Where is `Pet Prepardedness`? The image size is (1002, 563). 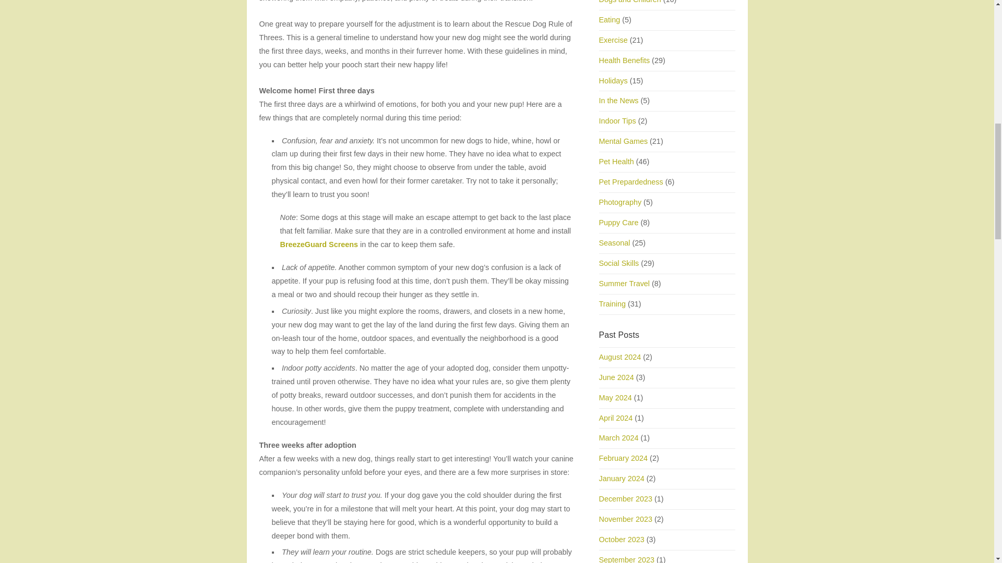
Pet Prepardedness is located at coordinates (631, 182).